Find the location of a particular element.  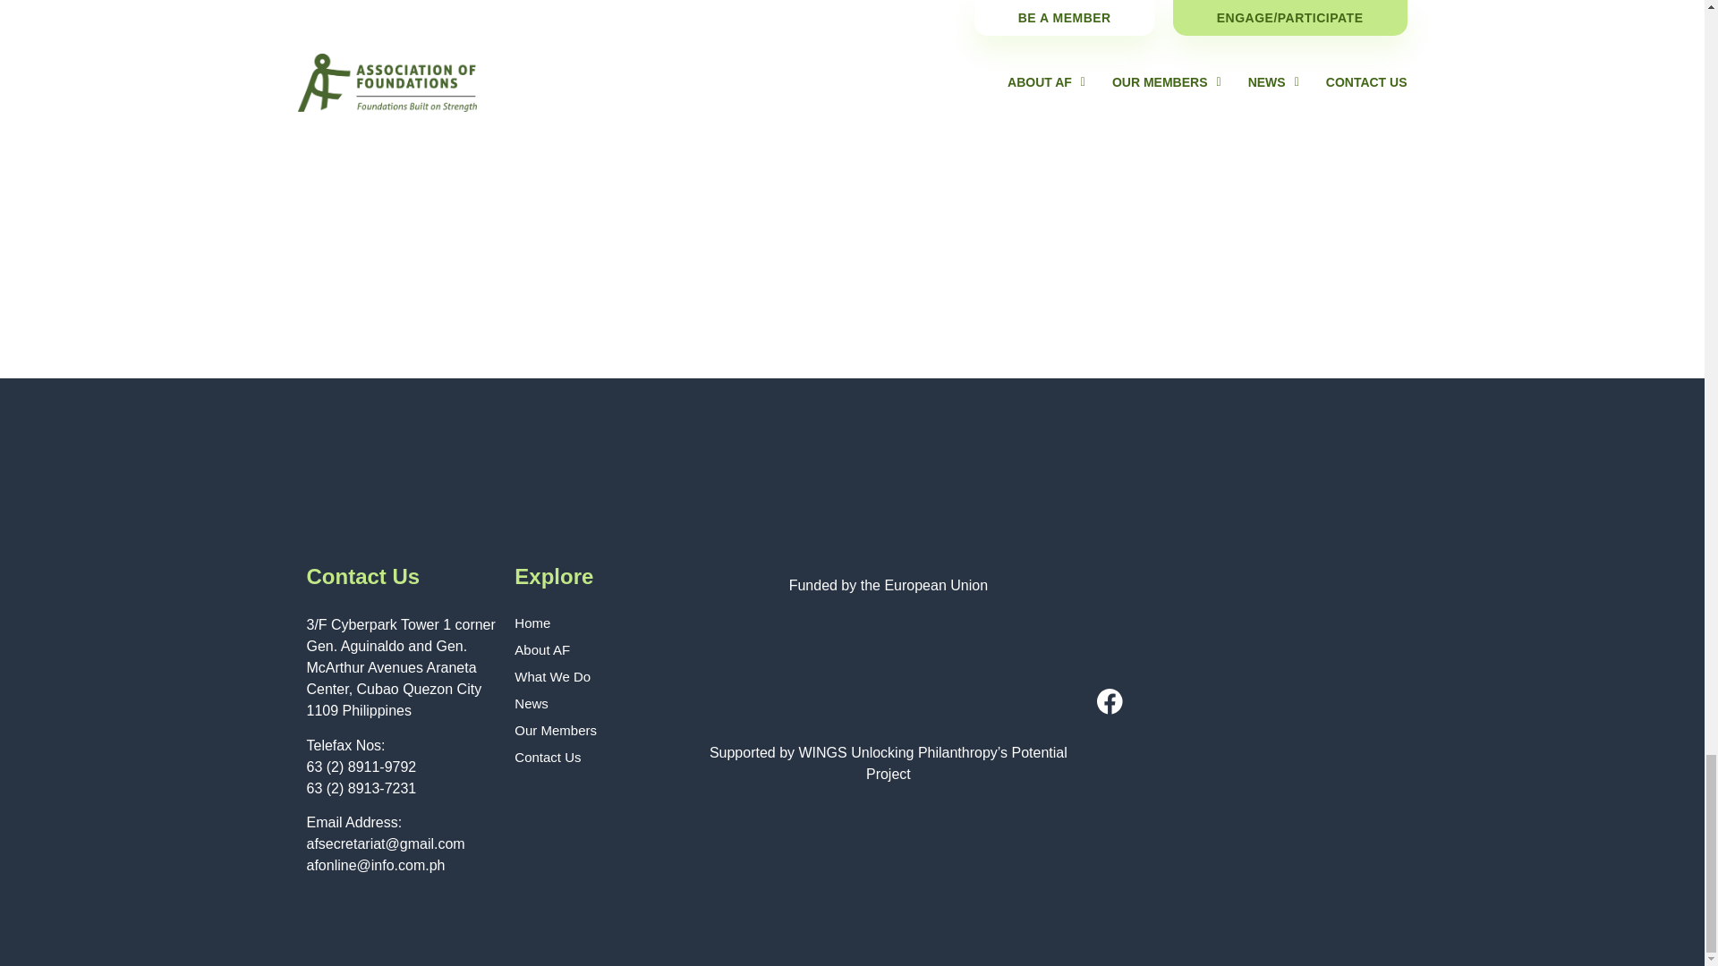

Home is located at coordinates (596, 623).